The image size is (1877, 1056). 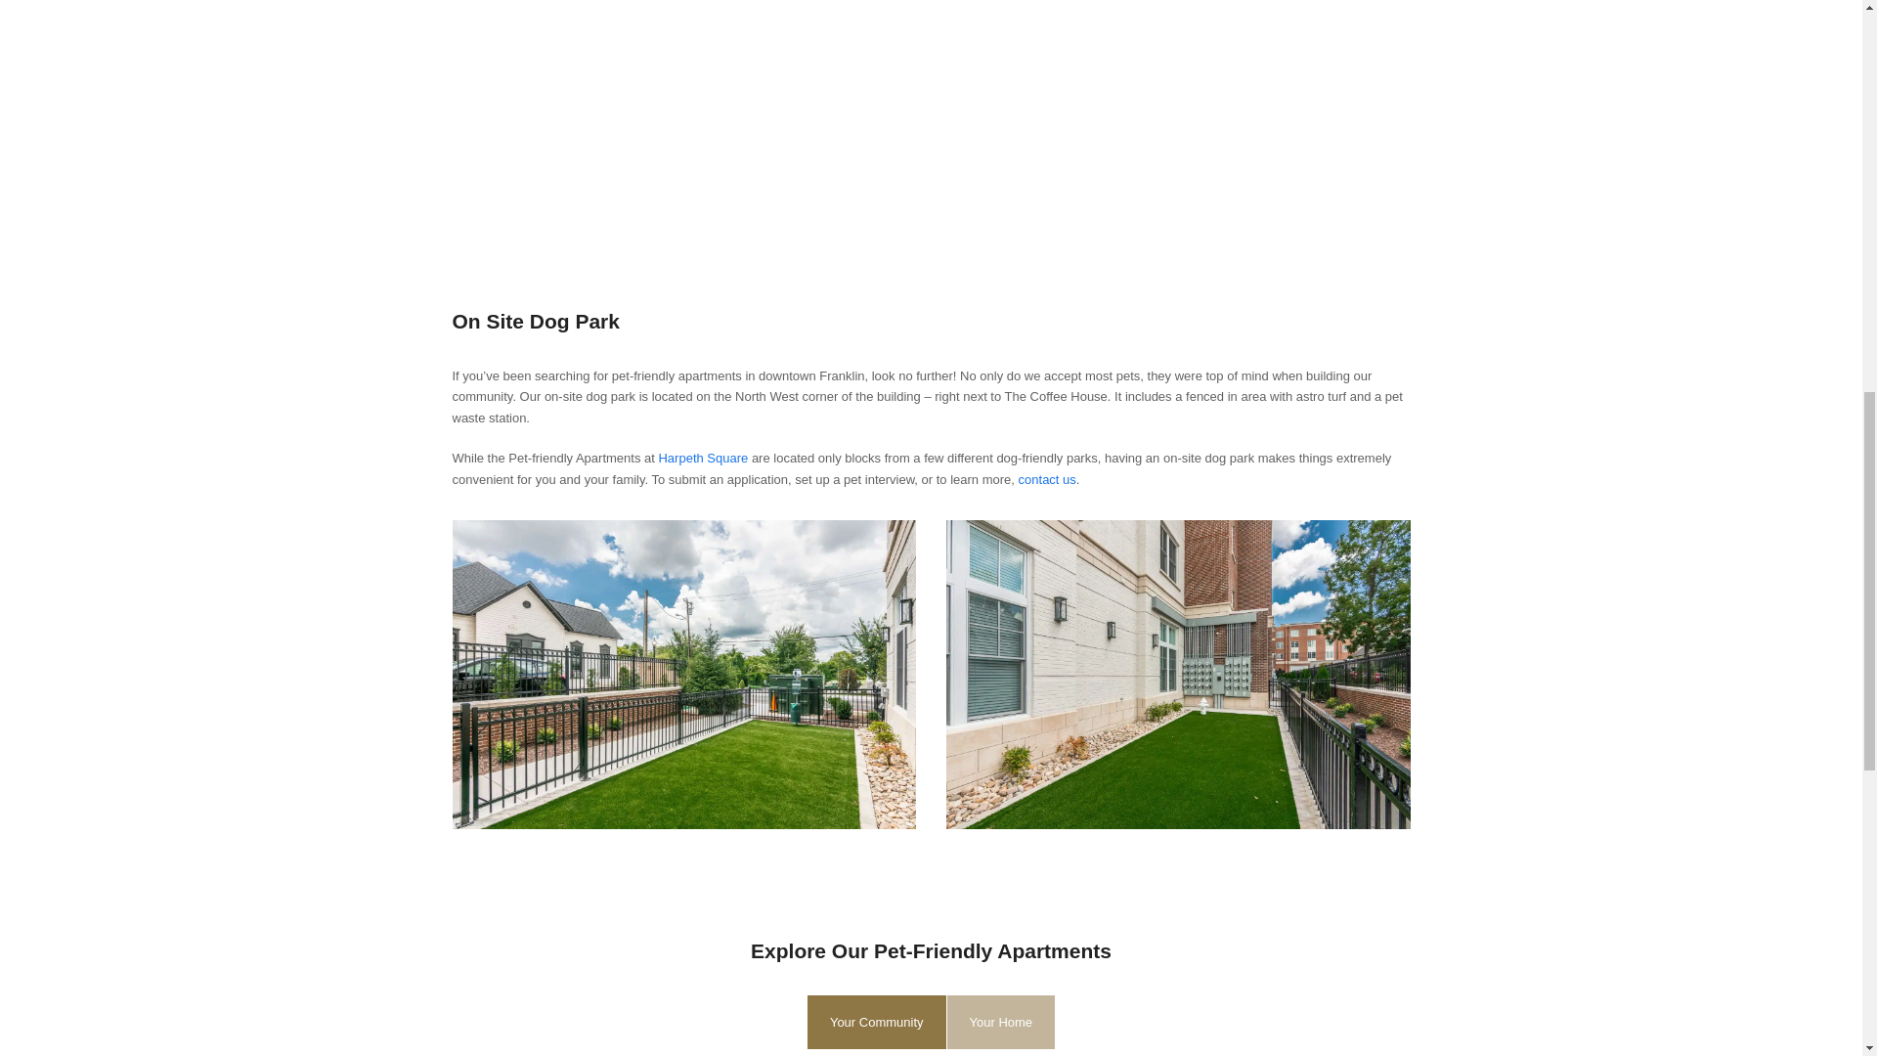 I want to click on Harpeth Square, so click(x=702, y=458).